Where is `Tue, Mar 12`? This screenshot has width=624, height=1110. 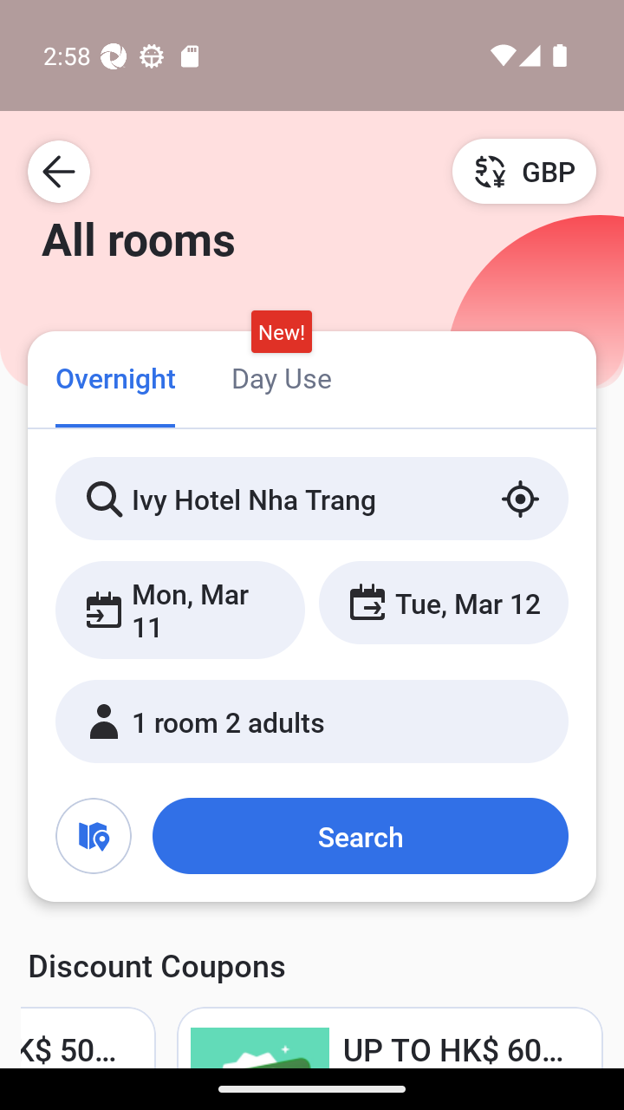 Tue, Mar 12 is located at coordinates (443, 602).